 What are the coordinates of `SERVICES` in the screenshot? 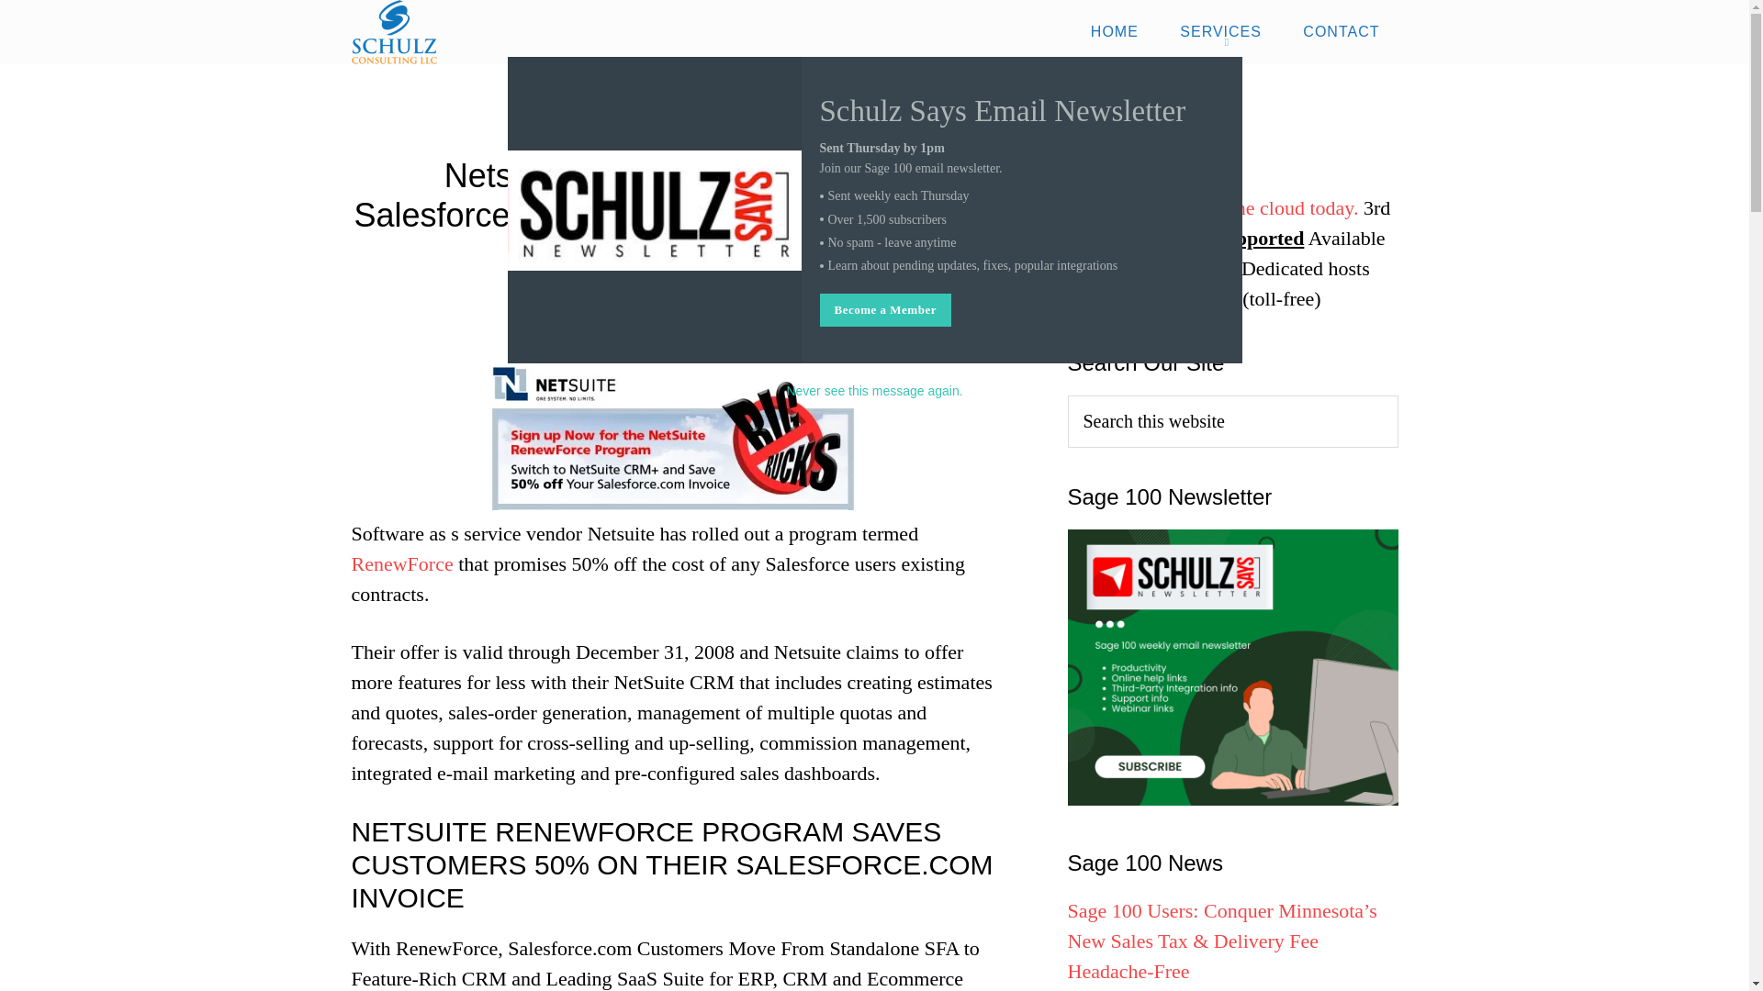 It's located at (1220, 32).